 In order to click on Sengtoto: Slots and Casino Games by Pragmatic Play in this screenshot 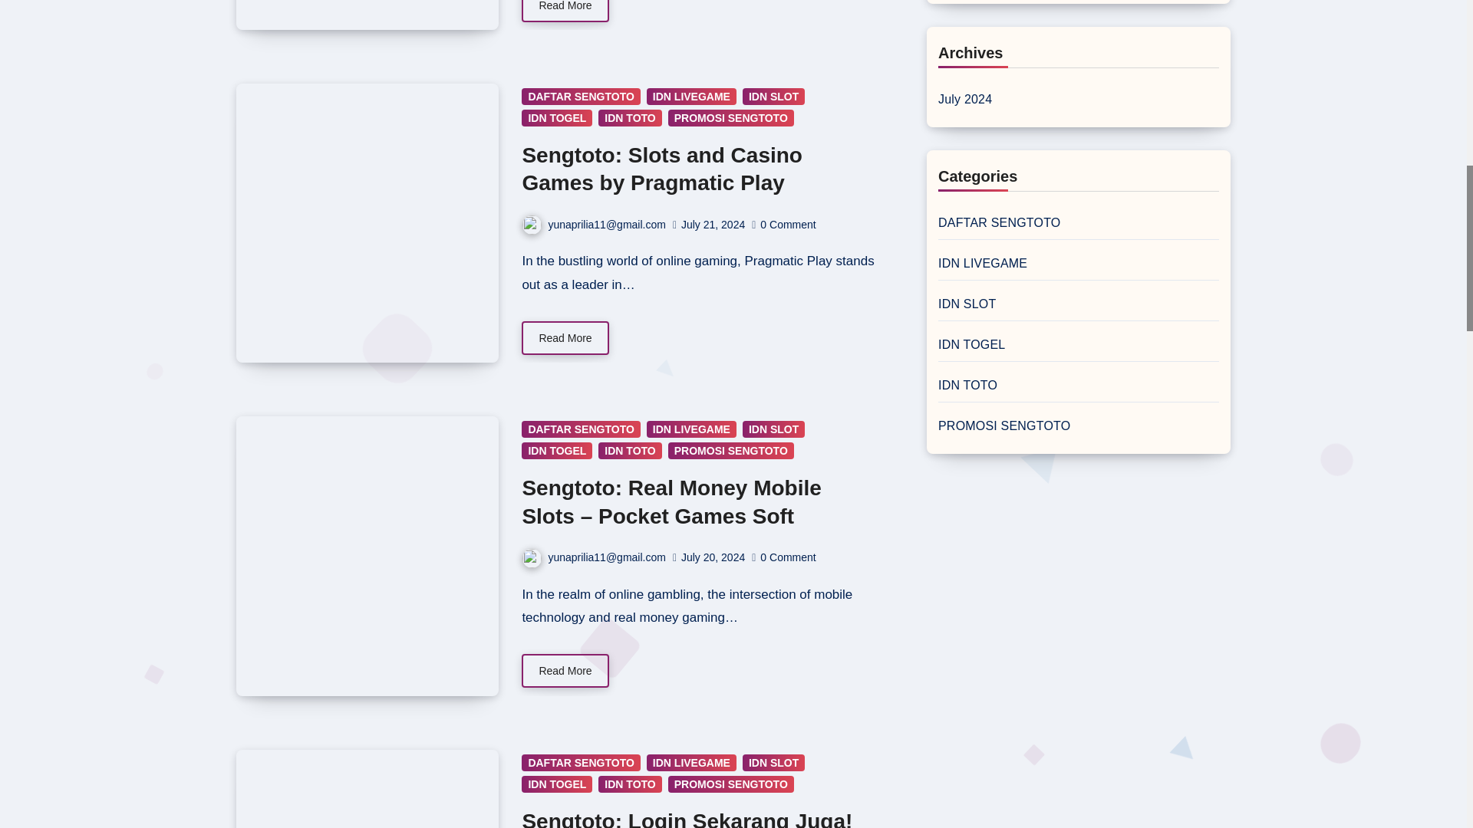, I will do `click(661, 169)`.